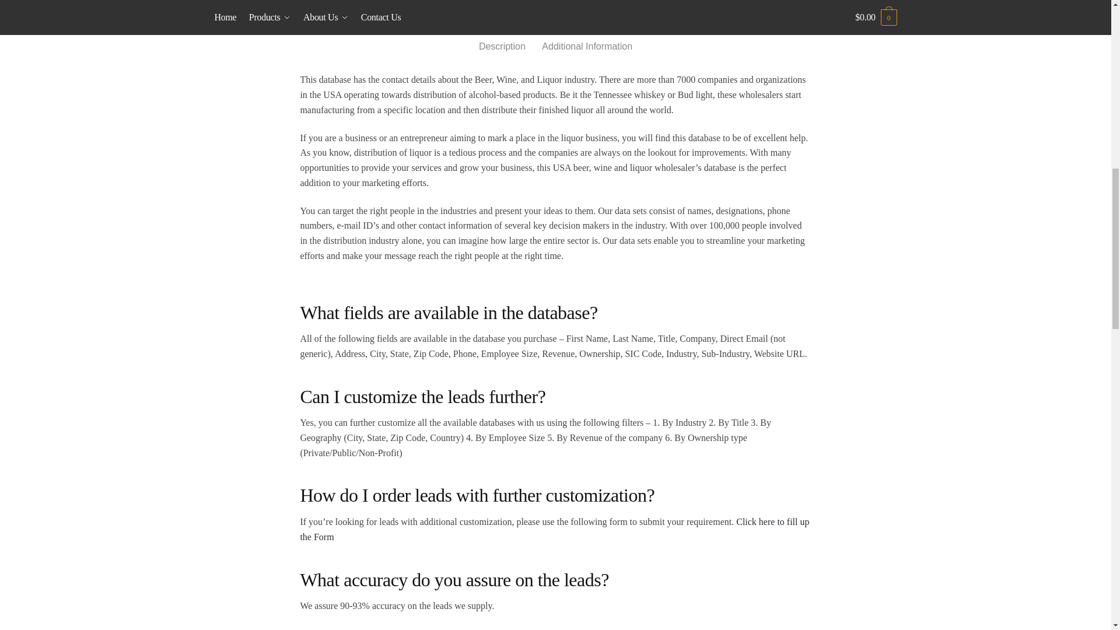 This screenshot has width=1120, height=630. Describe the element at coordinates (587, 37) in the screenshot. I see `Additional Information` at that location.